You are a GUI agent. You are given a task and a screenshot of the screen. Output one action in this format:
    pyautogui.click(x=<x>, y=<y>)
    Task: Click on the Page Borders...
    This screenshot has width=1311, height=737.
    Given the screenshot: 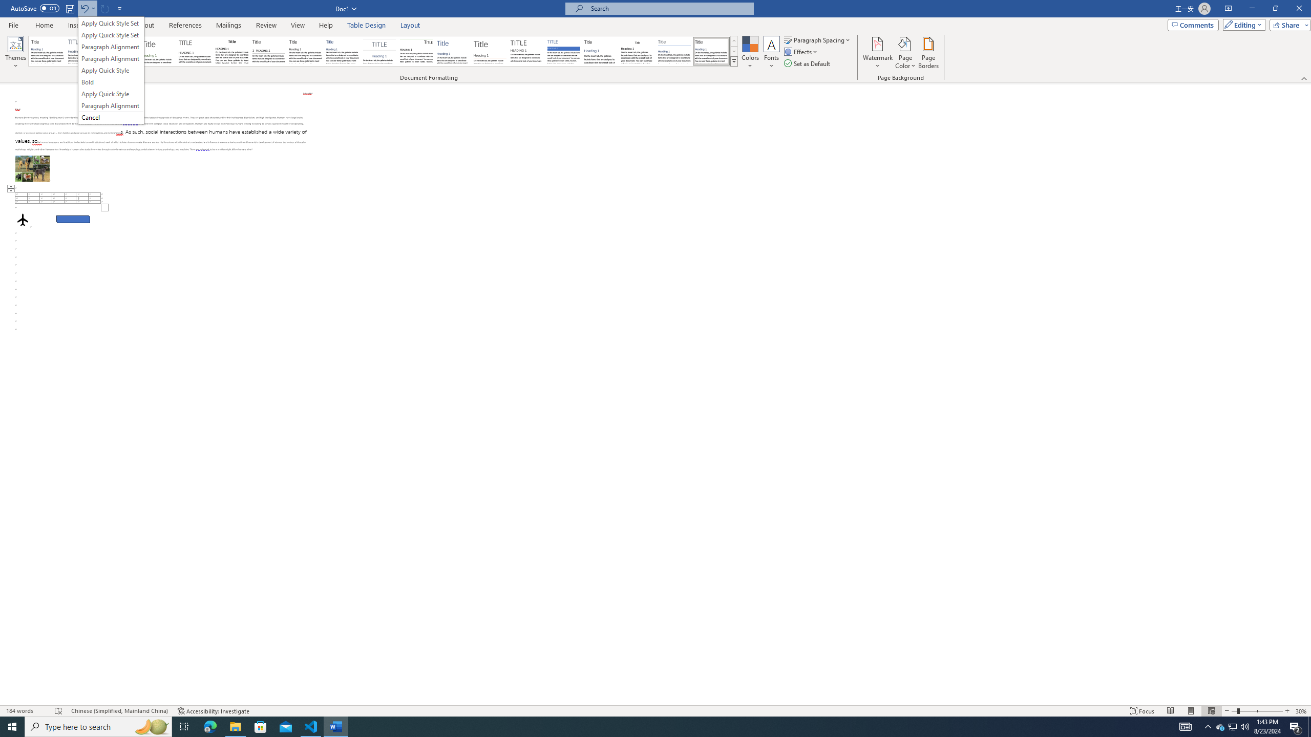 What is the action you would take?
    pyautogui.click(x=929, y=53)
    